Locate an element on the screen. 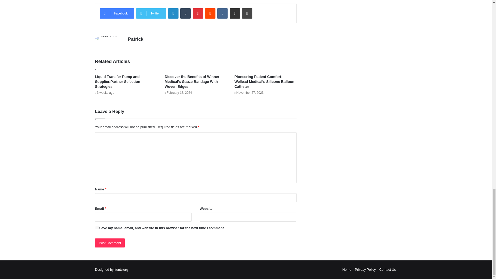 The height and width of the screenshot is (279, 496). Twitter is located at coordinates (151, 13).